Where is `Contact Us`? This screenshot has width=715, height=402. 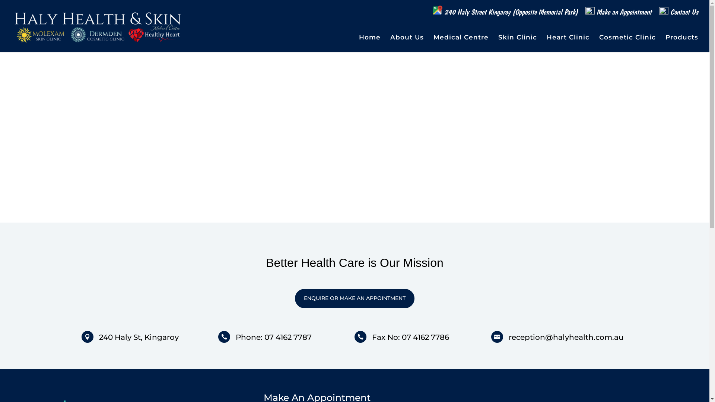 Contact Us is located at coordinates (679, 15).